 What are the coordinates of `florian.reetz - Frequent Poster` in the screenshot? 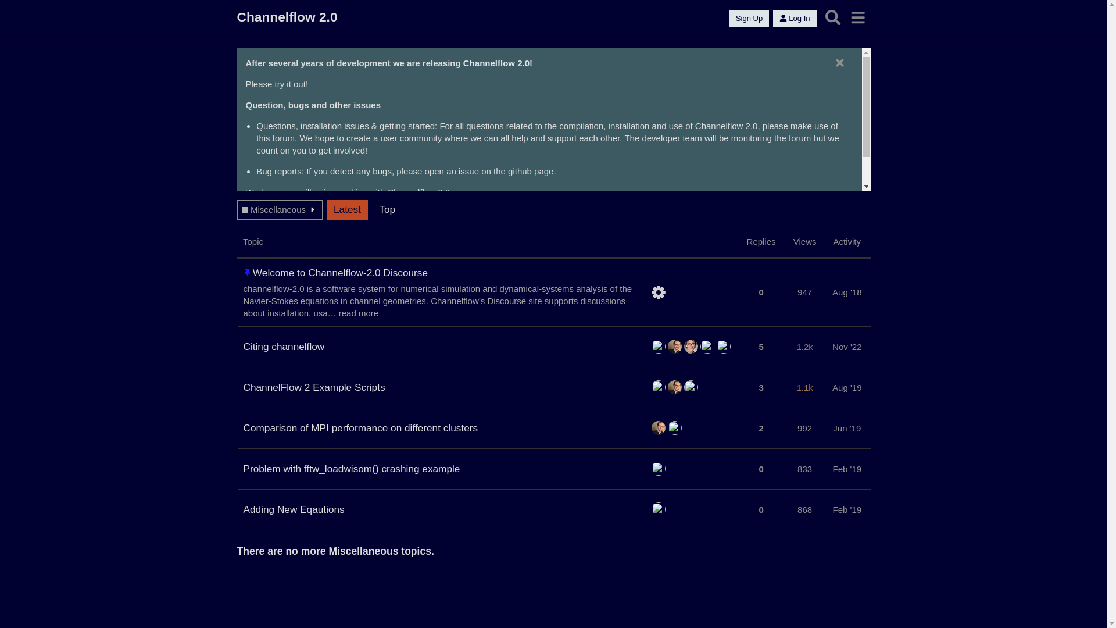 It's located at (675, 347).